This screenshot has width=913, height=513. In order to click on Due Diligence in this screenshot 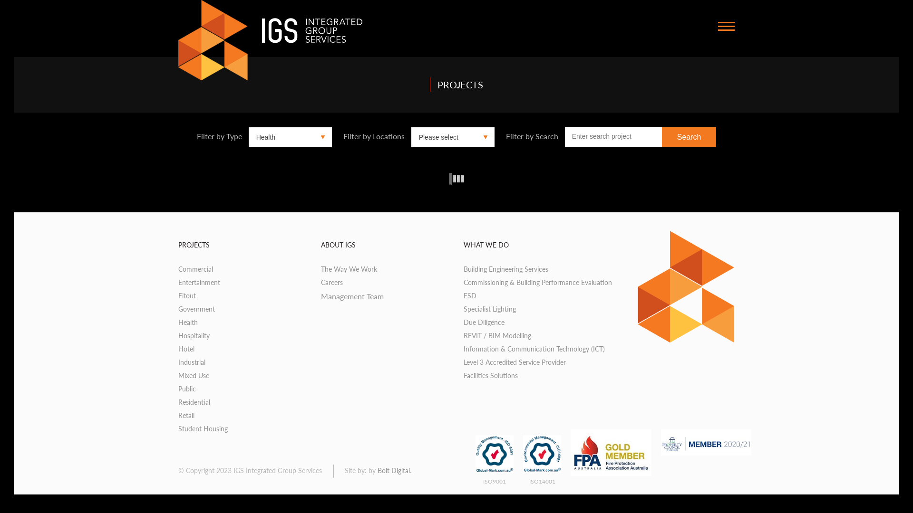, I will do `click(484, 322)`.